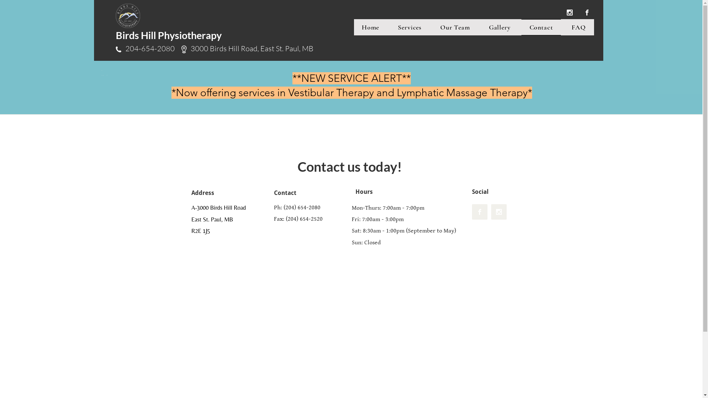 This screenshot has height=398, width=708. What do you see at coordinates (371, 27) in the screenshot?
I see `Home` at bounding box center [371, 27].